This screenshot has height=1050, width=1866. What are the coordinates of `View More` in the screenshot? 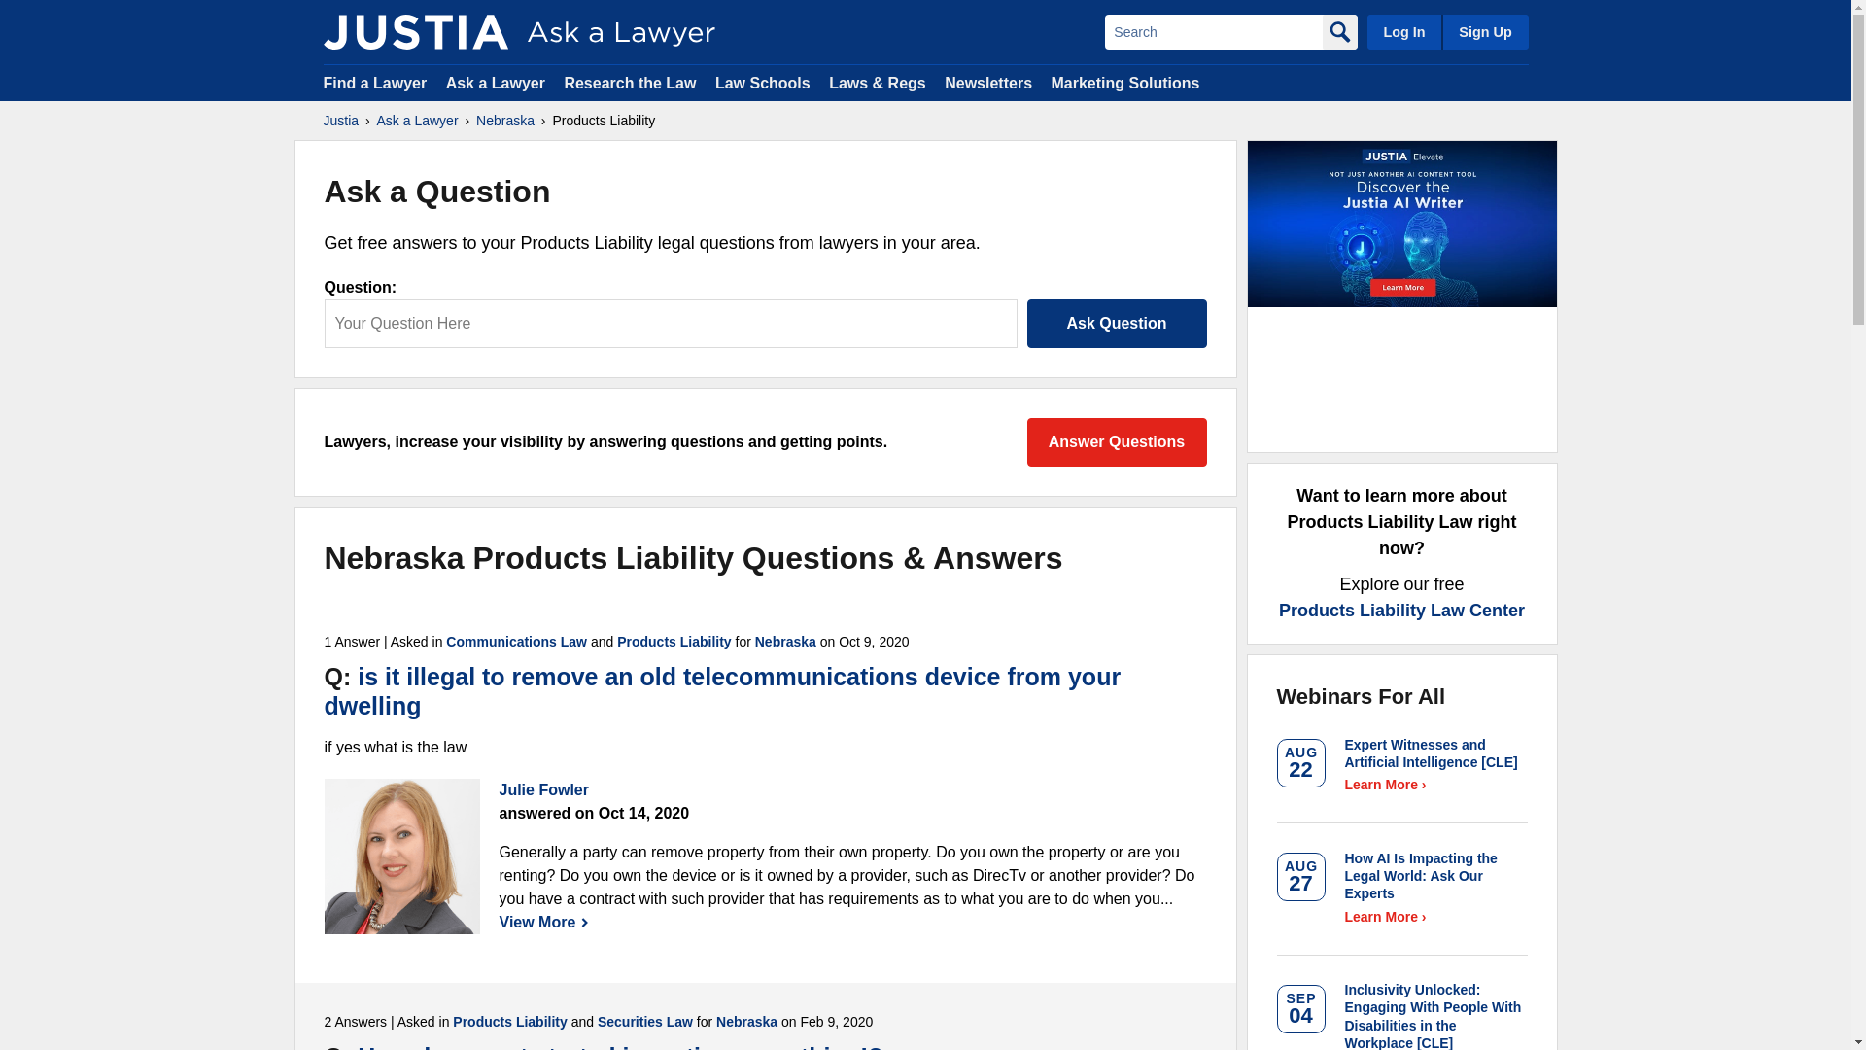 It's located at (544, 922).